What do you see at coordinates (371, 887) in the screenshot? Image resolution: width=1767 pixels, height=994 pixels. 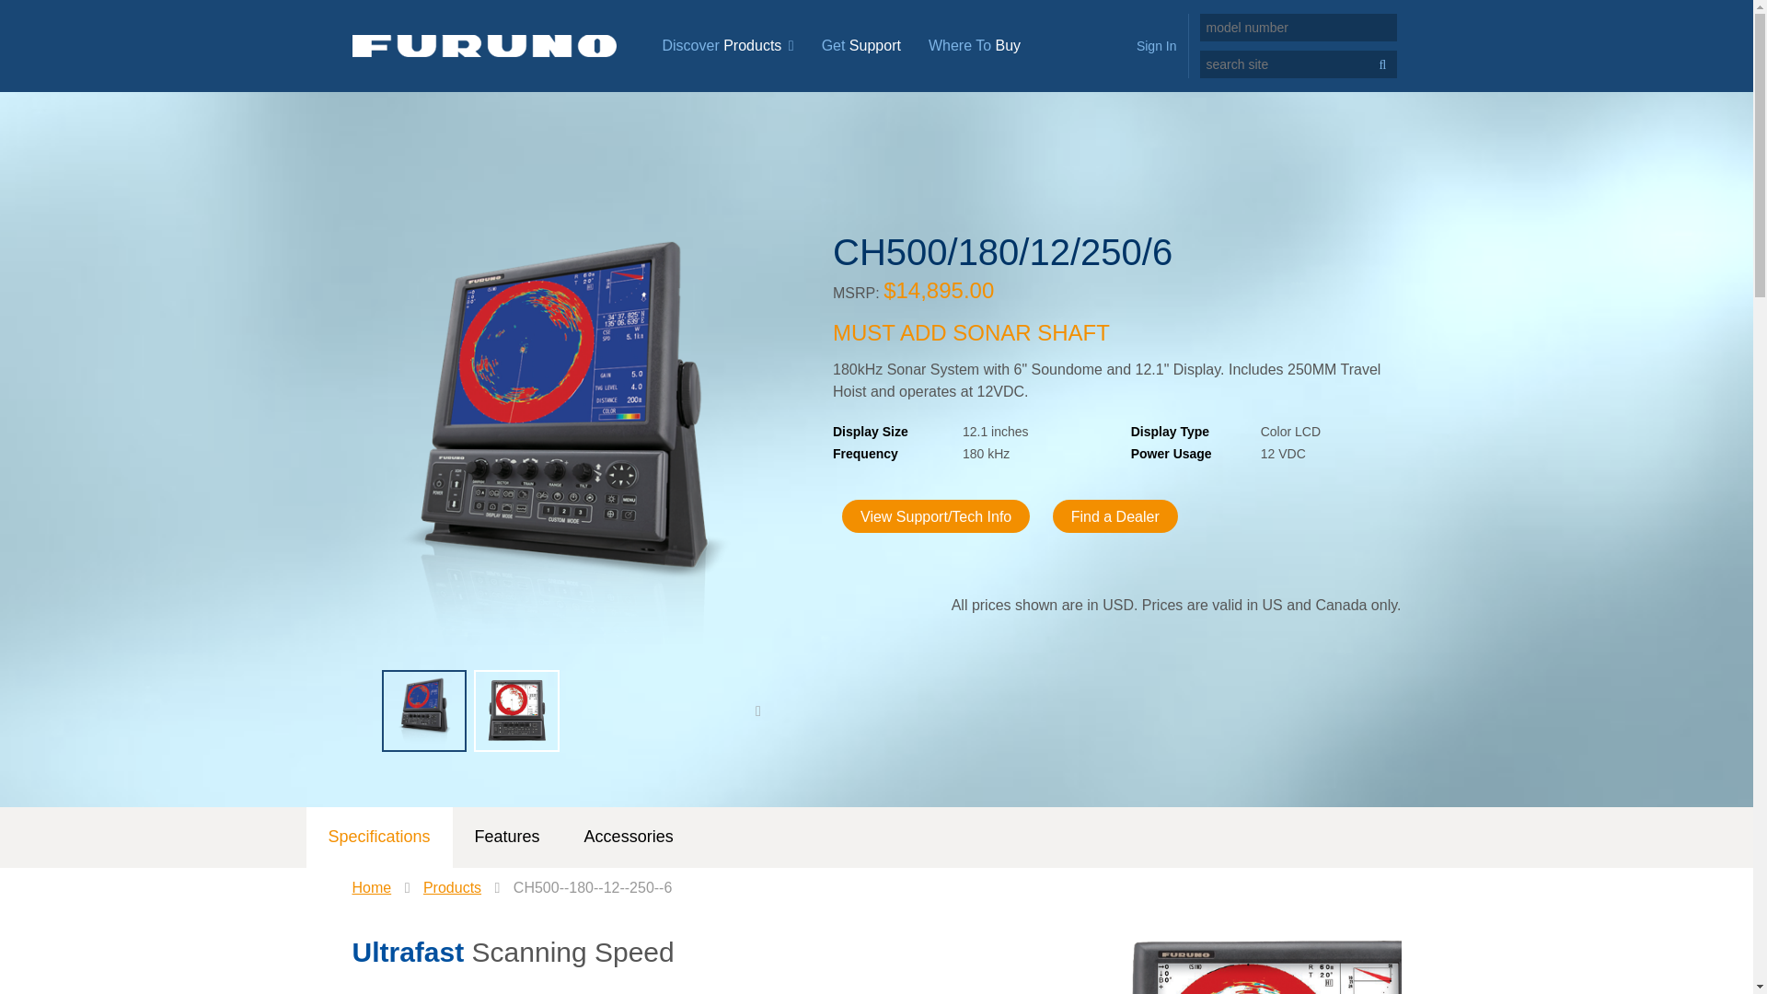 I see `Home` at bounding box center [371, 887].